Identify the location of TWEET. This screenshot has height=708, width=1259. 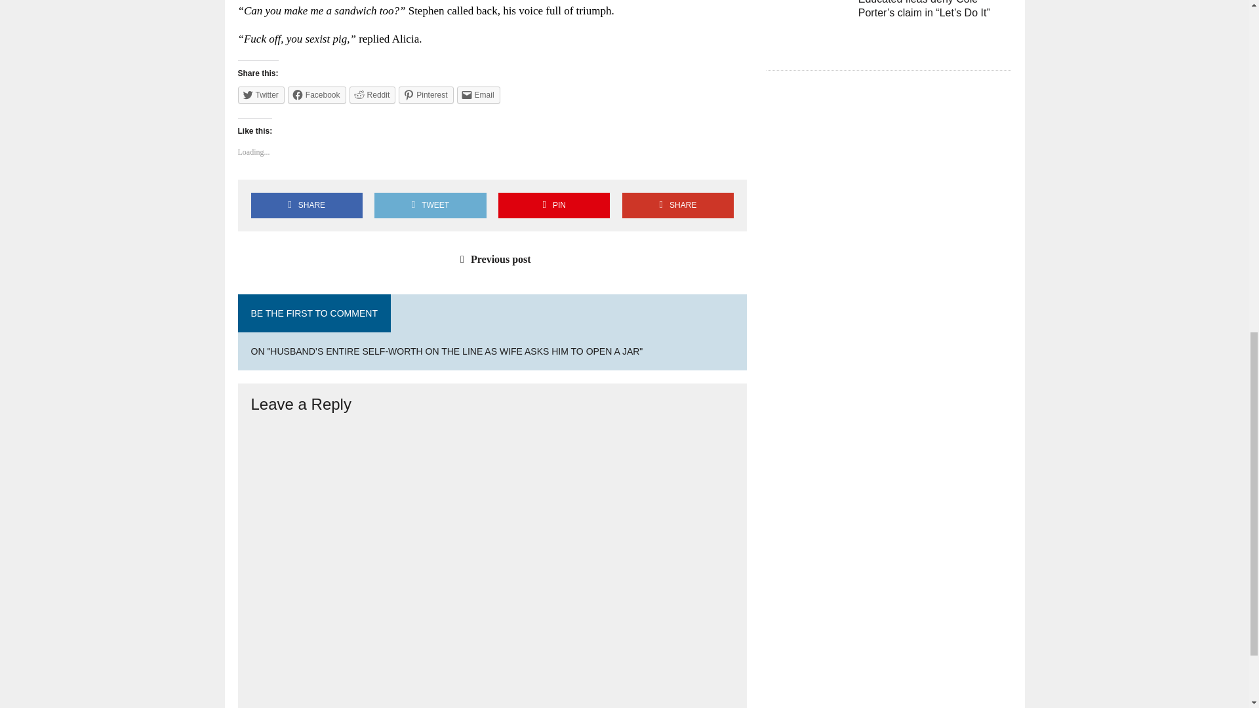
(430, 205).